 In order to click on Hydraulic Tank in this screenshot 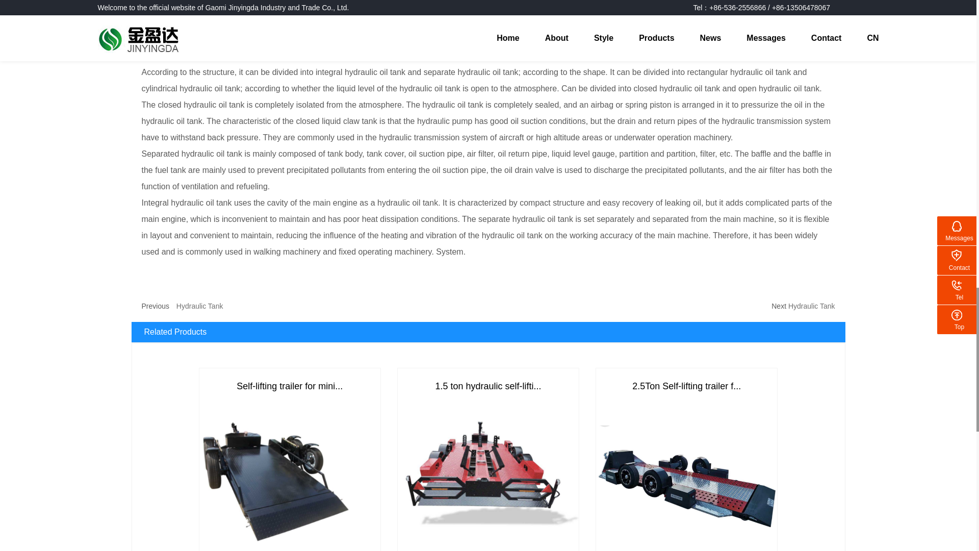, I will do `click(199, 305)`.